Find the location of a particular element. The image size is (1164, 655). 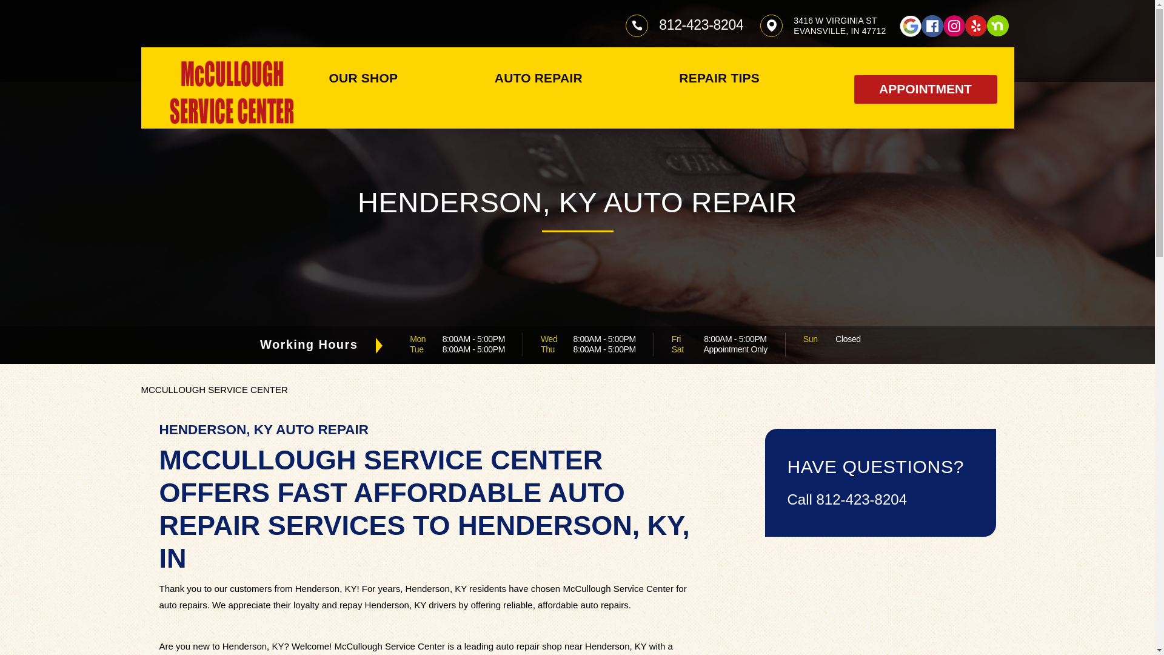

REPAIR TIPS is located at coordinates (719, 78).